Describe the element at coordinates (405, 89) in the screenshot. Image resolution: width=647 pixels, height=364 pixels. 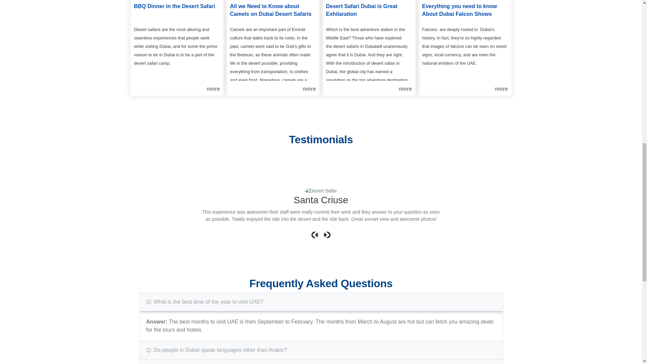
I see `more` at that location.